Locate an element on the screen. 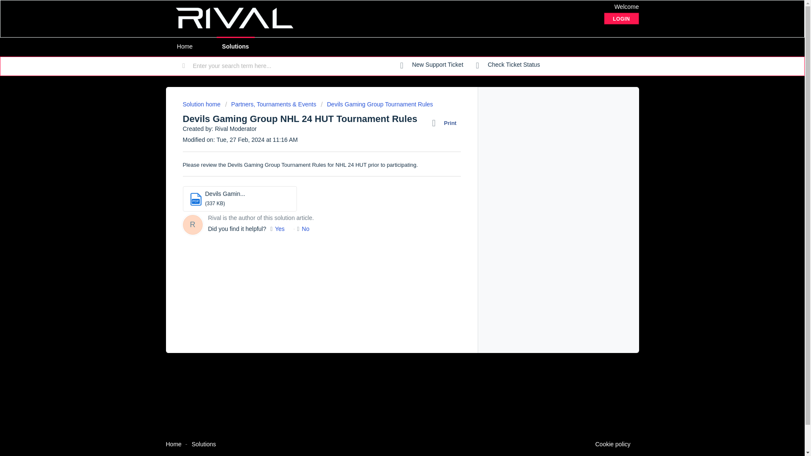  Print is located at coordinates (446, 123).